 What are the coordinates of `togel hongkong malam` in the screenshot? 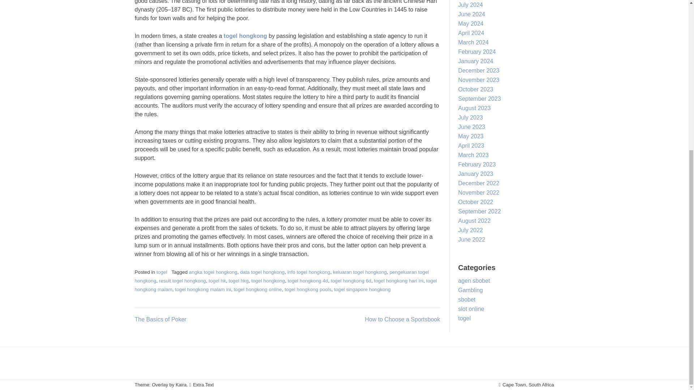 It's located at (286, 285).